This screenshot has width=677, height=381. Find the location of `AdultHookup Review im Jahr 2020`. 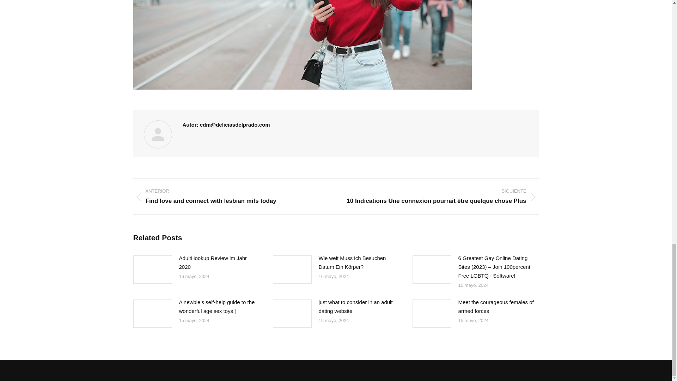

AdultHookup Review im Jahr 2020 is located at coordinates (217, 262).